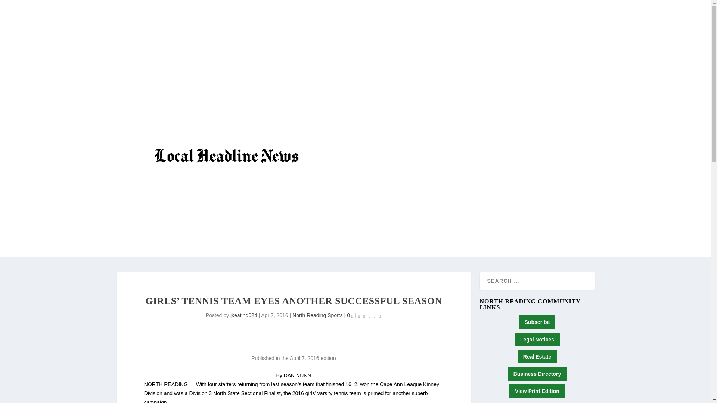  What do you see at coordinates (243, 315) in the screenshot?
I see `jkeating624` at bounding box center [243, 315].